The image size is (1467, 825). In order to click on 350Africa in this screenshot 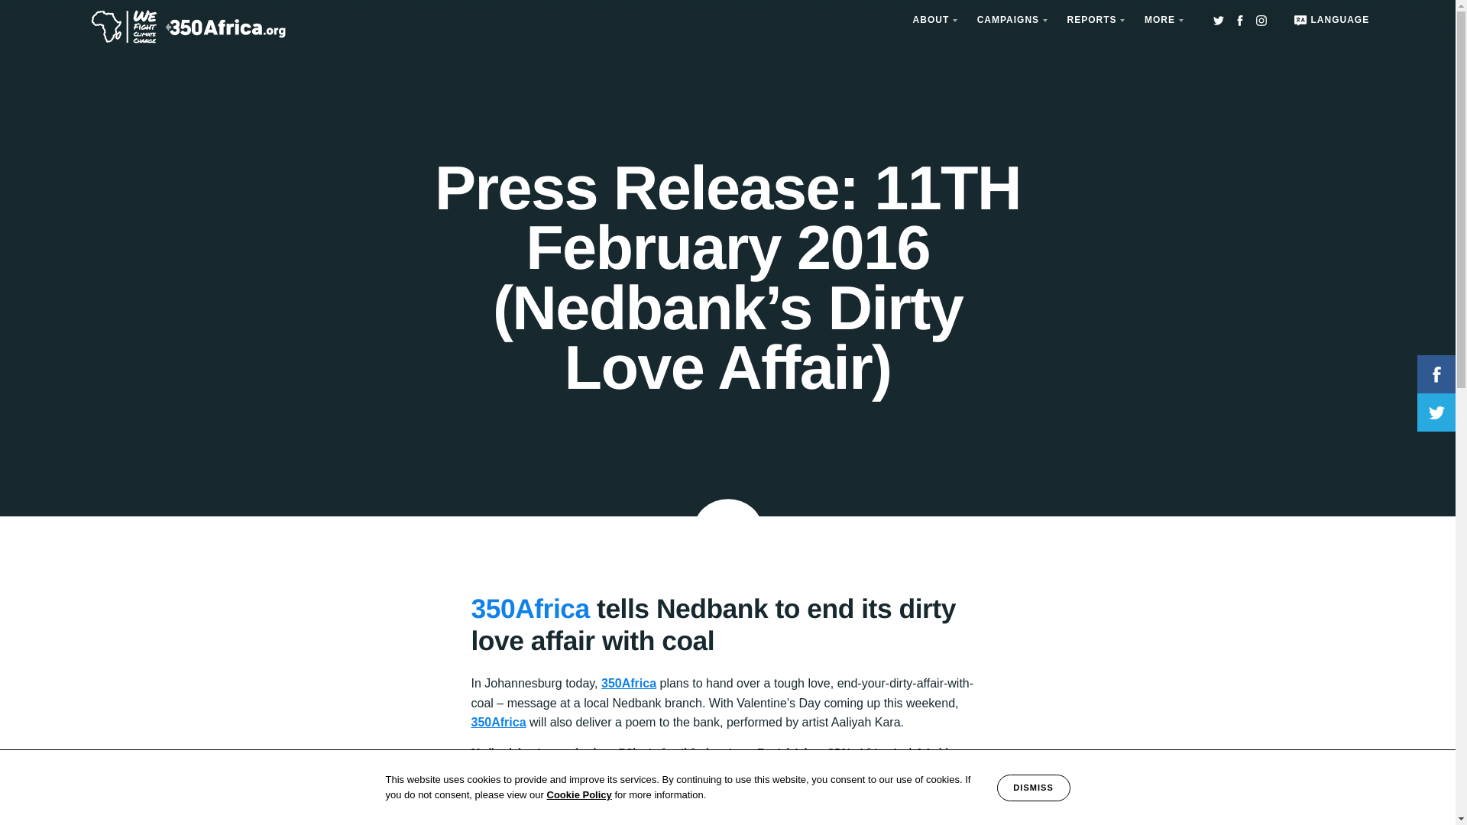, I will do `click(628, 683)`.